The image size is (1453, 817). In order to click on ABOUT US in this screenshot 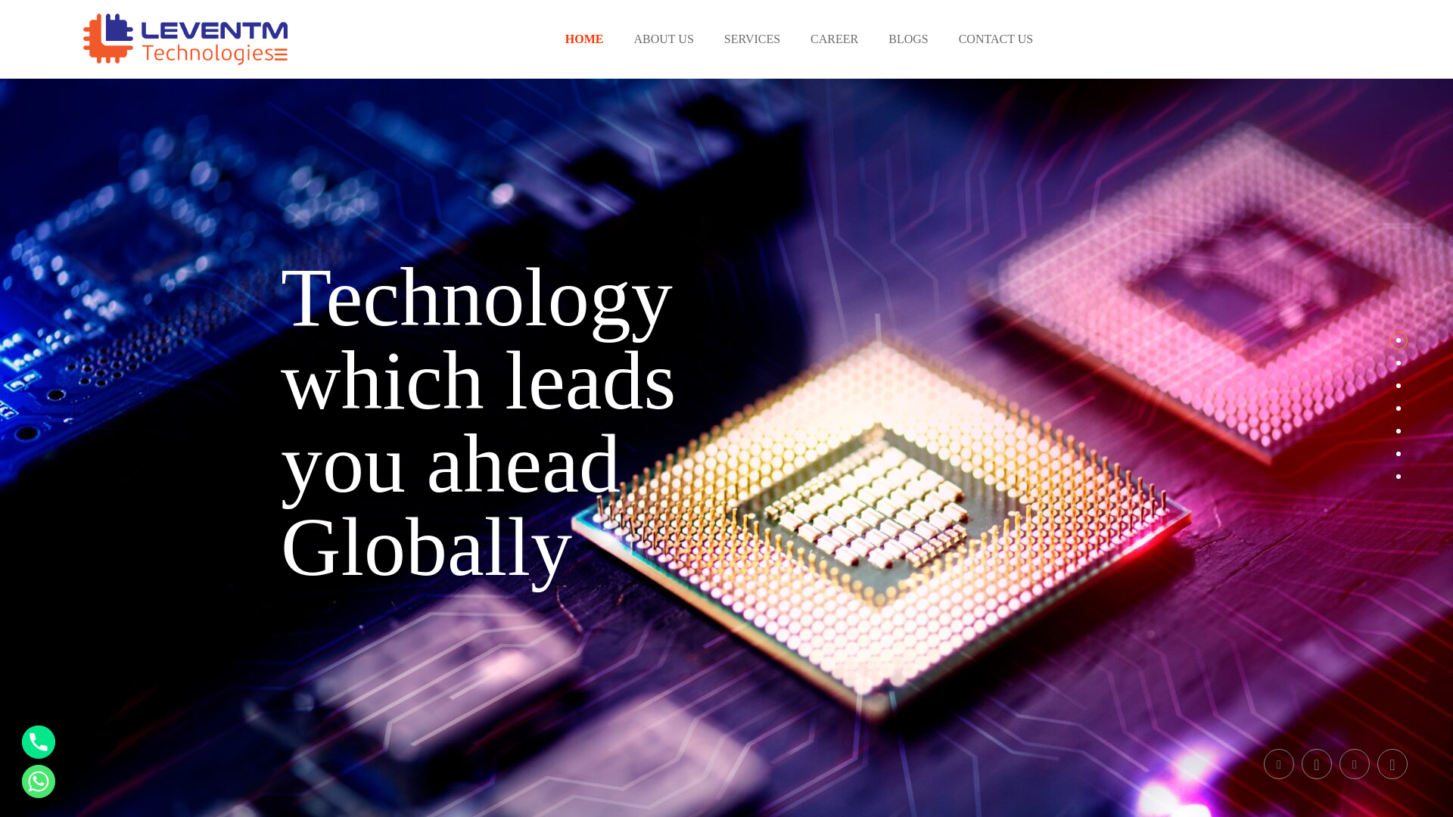, I will do `click(664, 39)`.